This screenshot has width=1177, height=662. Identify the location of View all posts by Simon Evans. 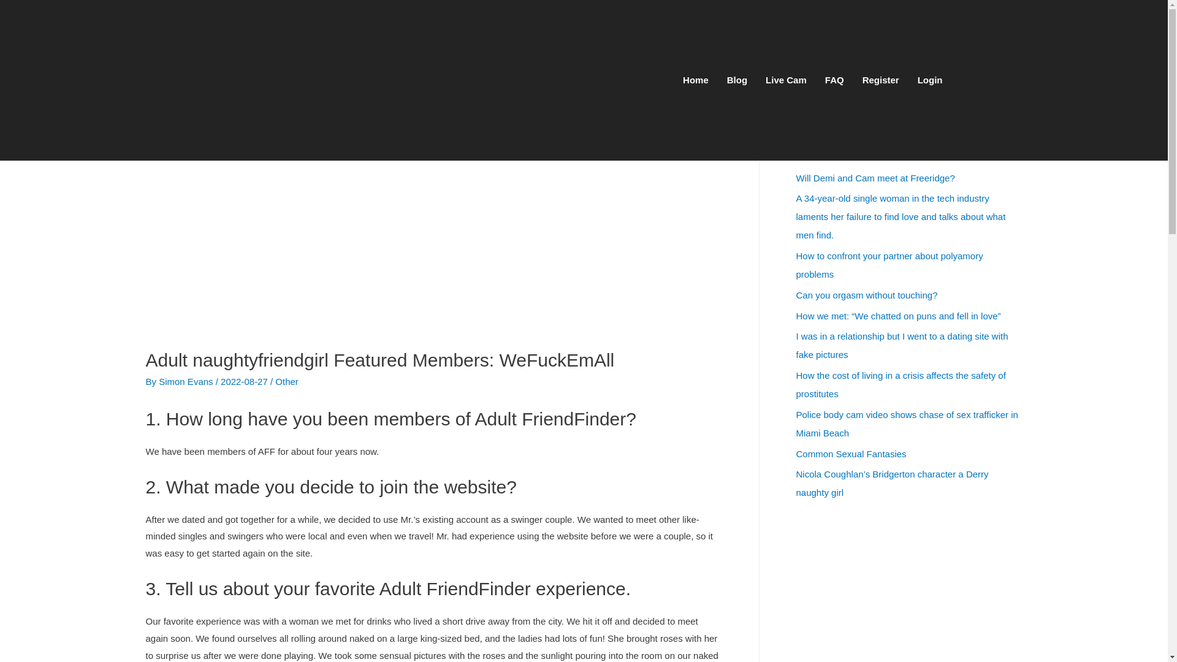
(187, 381).